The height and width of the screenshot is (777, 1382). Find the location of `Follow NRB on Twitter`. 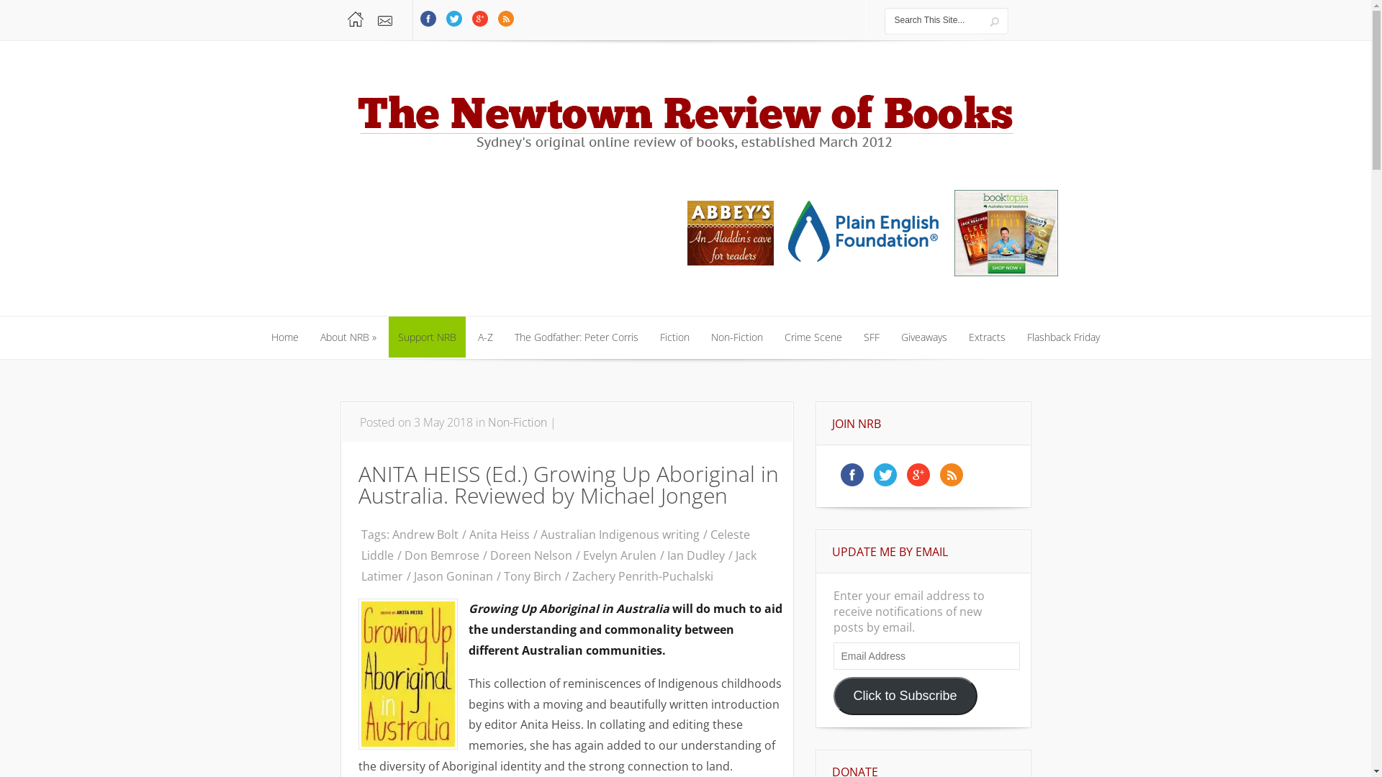

Follow NRB on Twitter is located at coordinates (886, 486).